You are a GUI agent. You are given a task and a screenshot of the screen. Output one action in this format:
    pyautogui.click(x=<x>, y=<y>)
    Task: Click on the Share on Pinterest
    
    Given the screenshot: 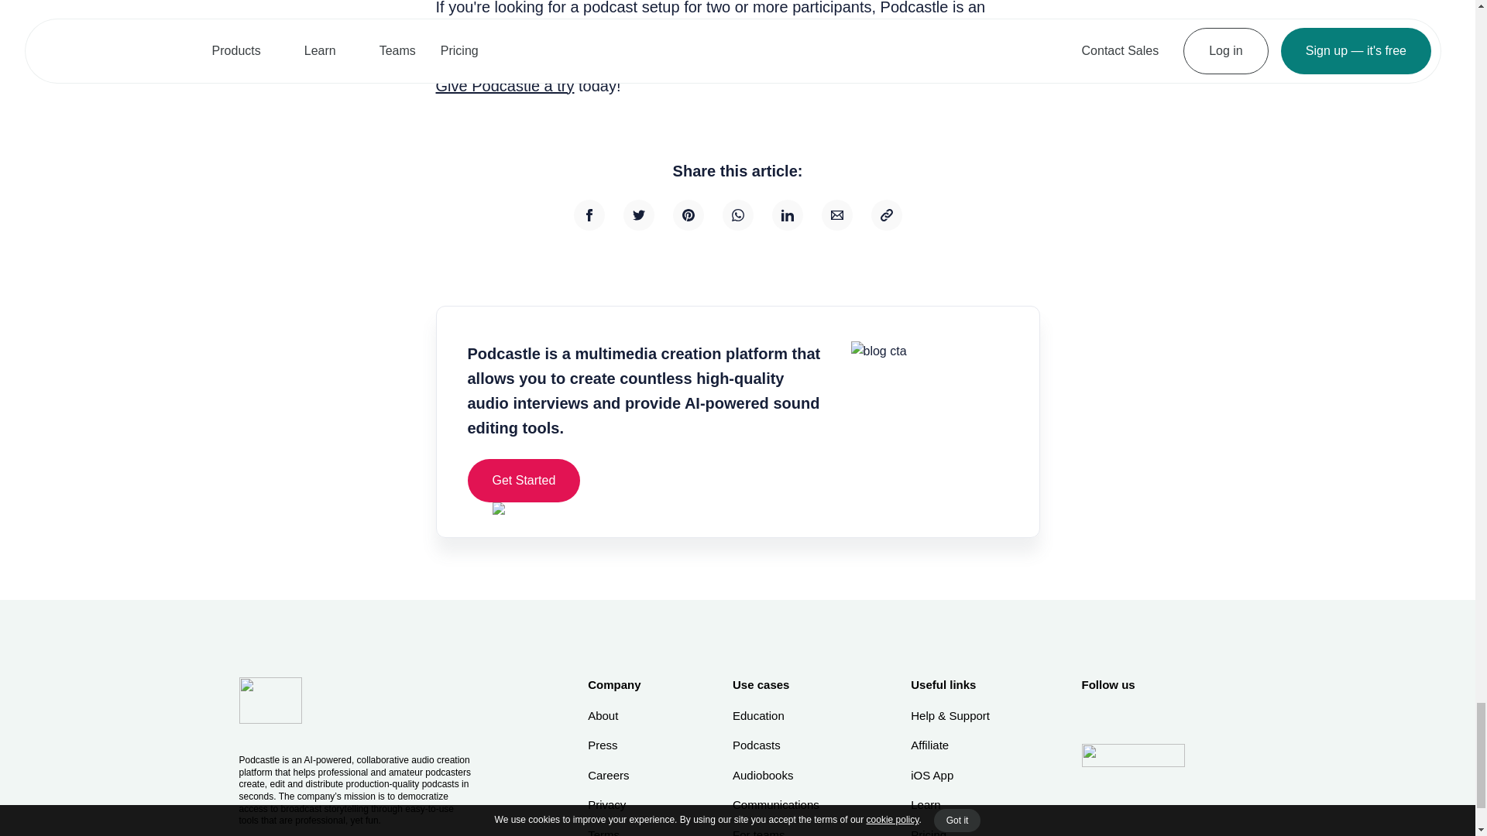 What is the action you would take?
    pyautogui.click(x=688, y=215)
    